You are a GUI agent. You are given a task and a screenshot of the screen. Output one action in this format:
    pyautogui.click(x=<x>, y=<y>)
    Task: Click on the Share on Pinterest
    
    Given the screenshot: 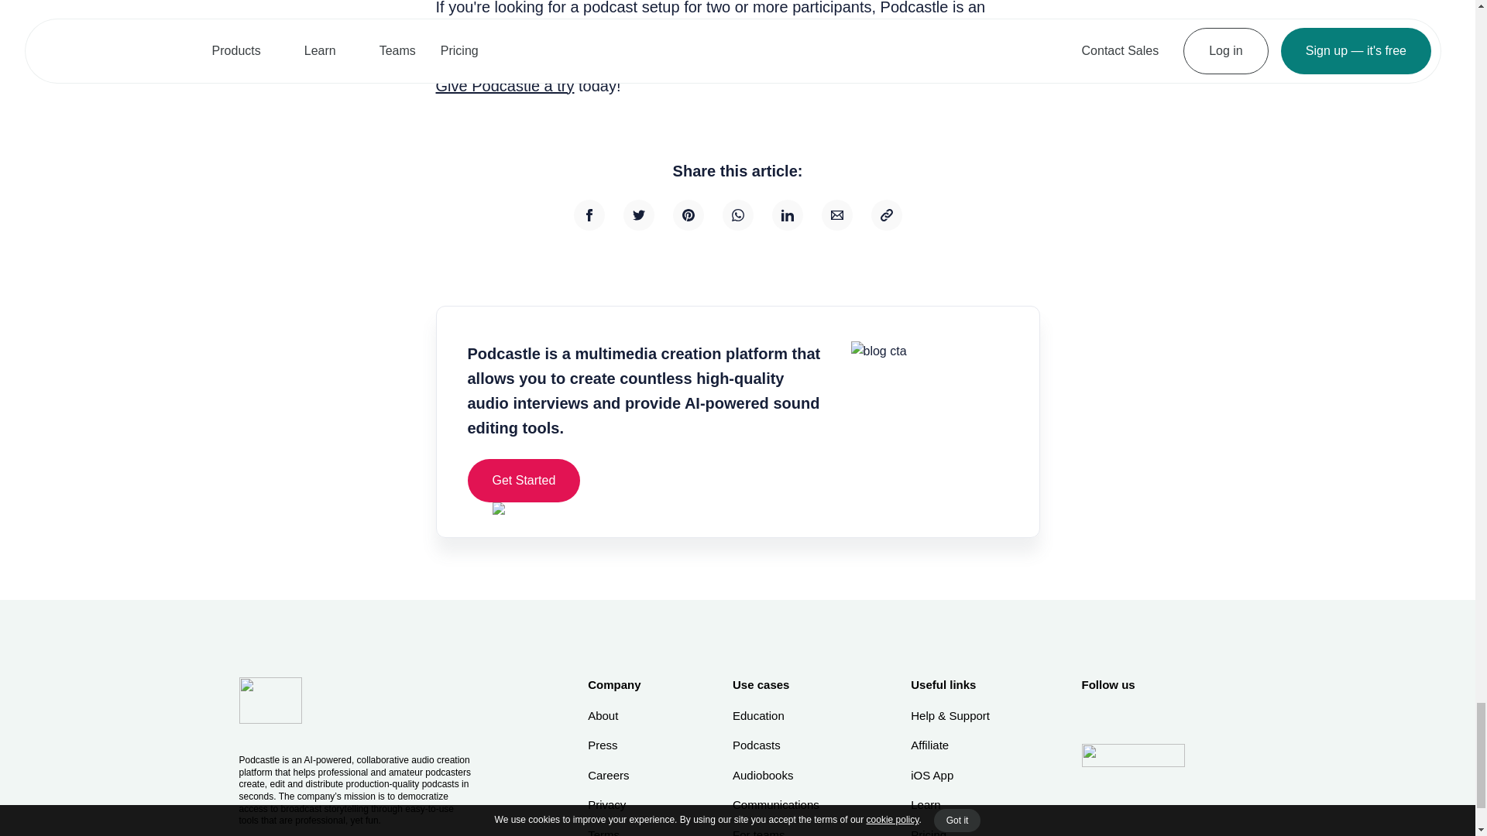 What is the action you would take?
    pyautogui.click(x=688, y=215)
    